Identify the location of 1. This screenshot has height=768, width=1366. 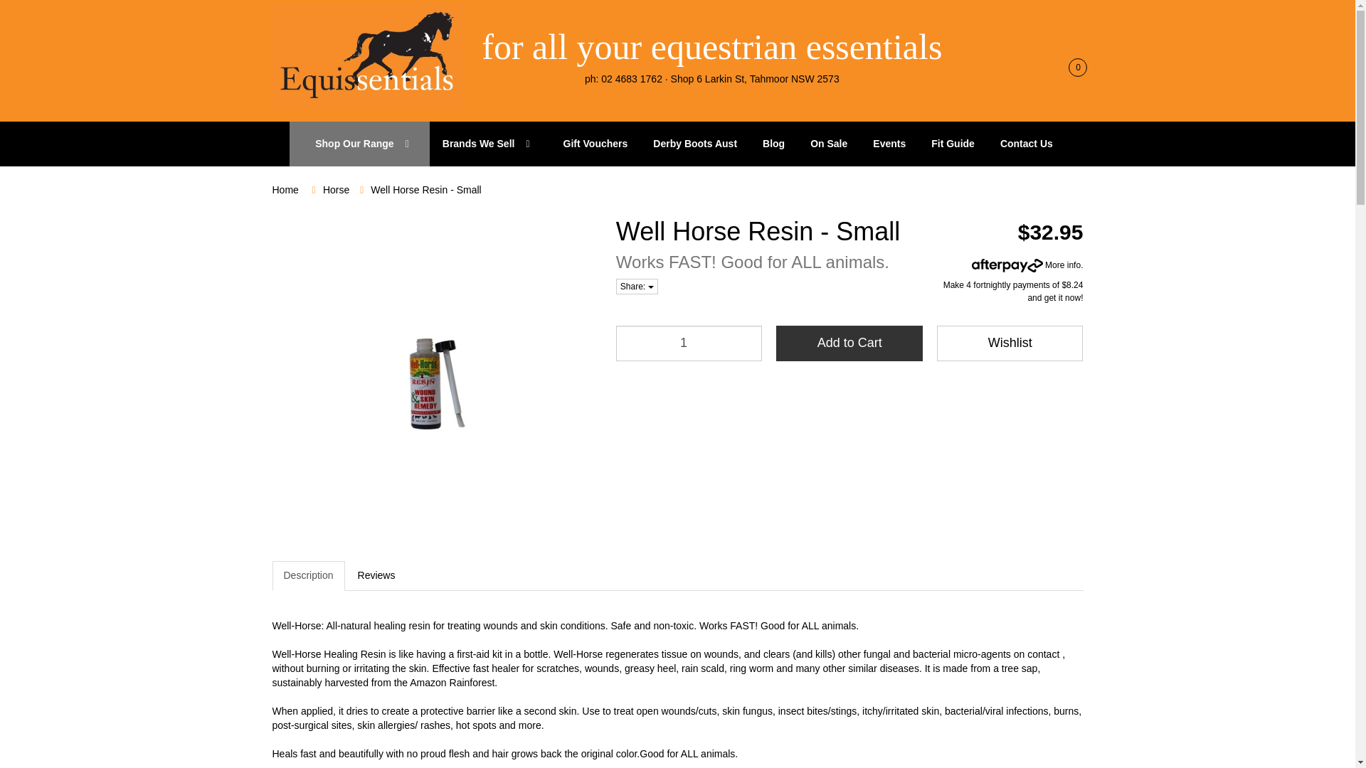
(689, 343).